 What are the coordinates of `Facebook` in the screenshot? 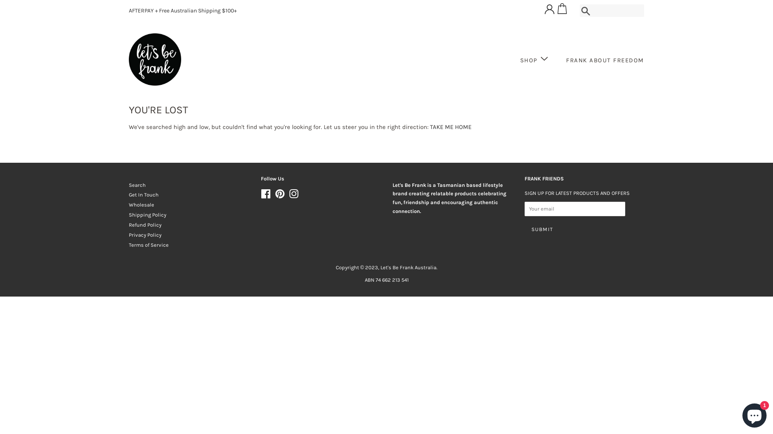 It's located at (266, 196).